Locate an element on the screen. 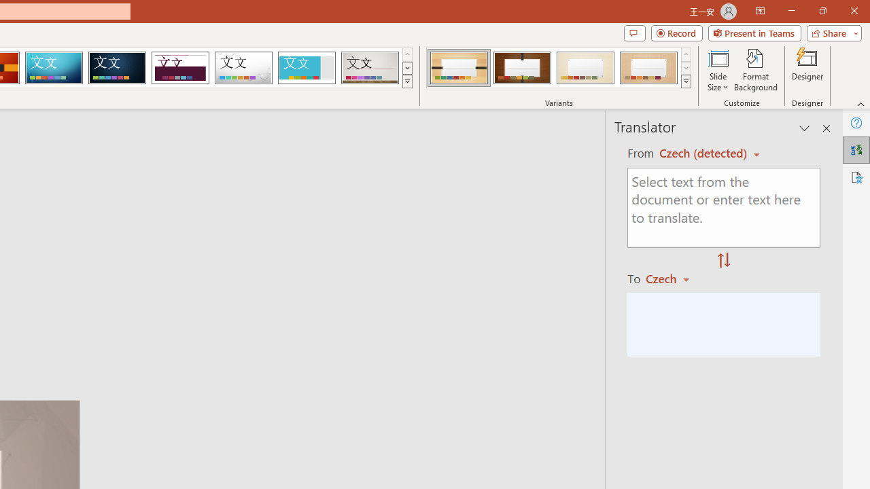 The height and width of the screenshot is (489, 870). Frame is located at coordinates (306, 68).